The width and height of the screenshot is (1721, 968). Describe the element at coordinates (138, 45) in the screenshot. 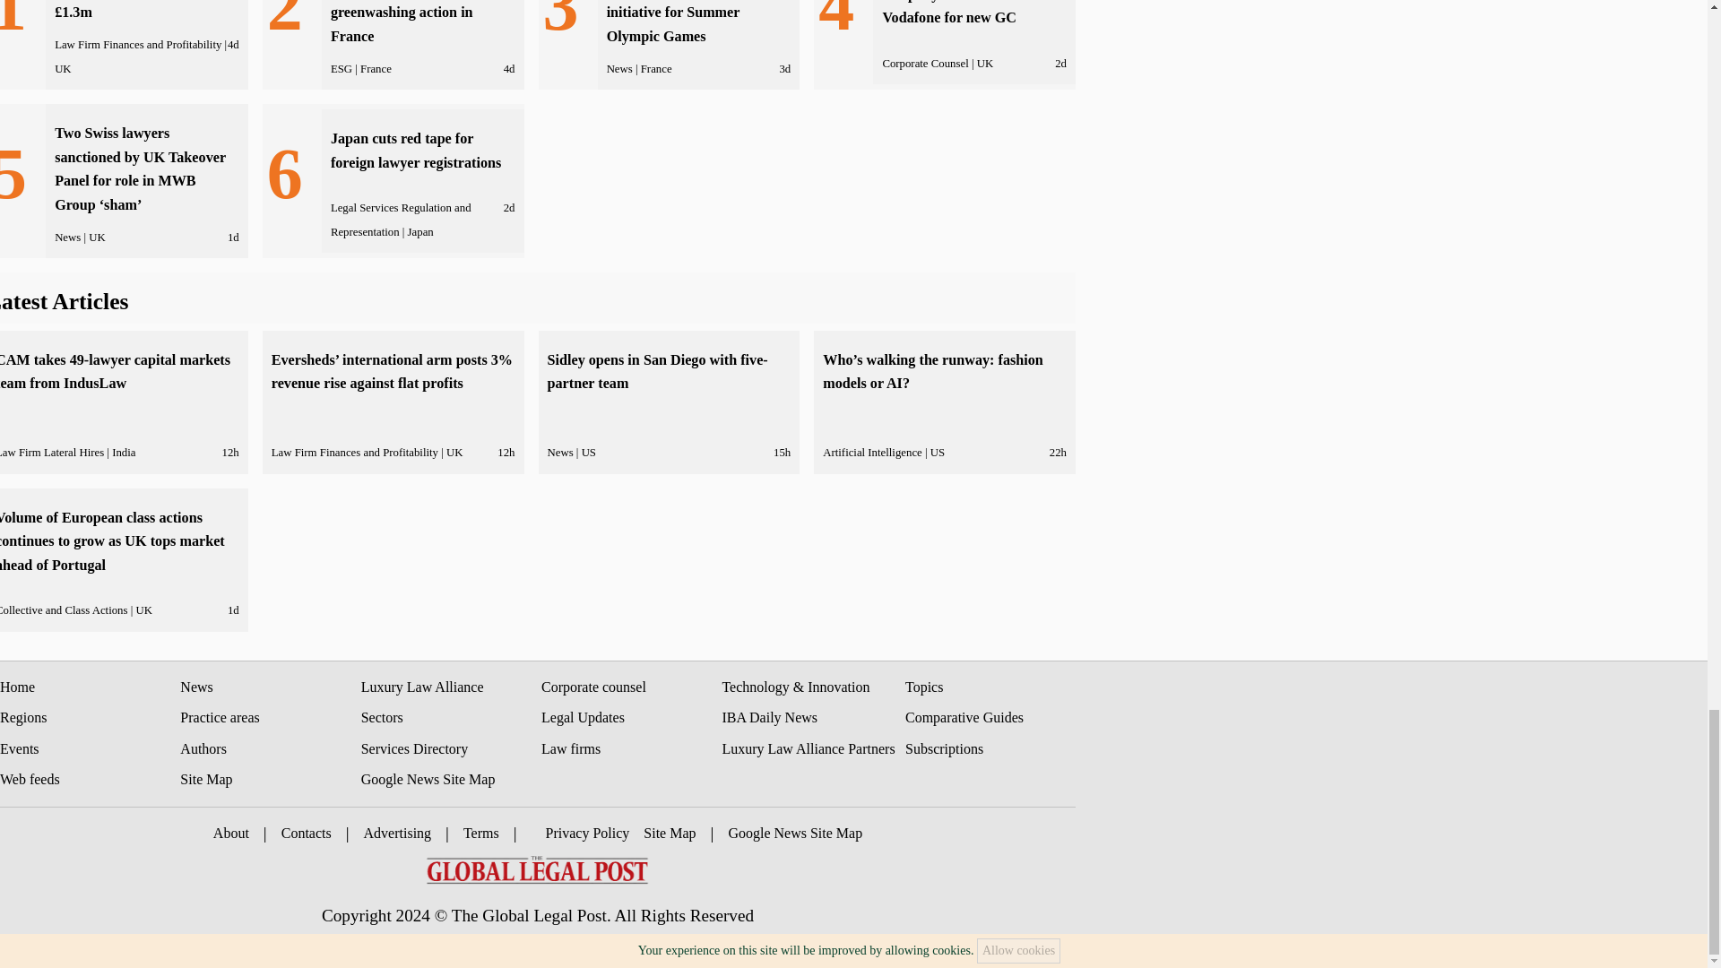

I see `Law Firm Finances and Profitability` at that location.